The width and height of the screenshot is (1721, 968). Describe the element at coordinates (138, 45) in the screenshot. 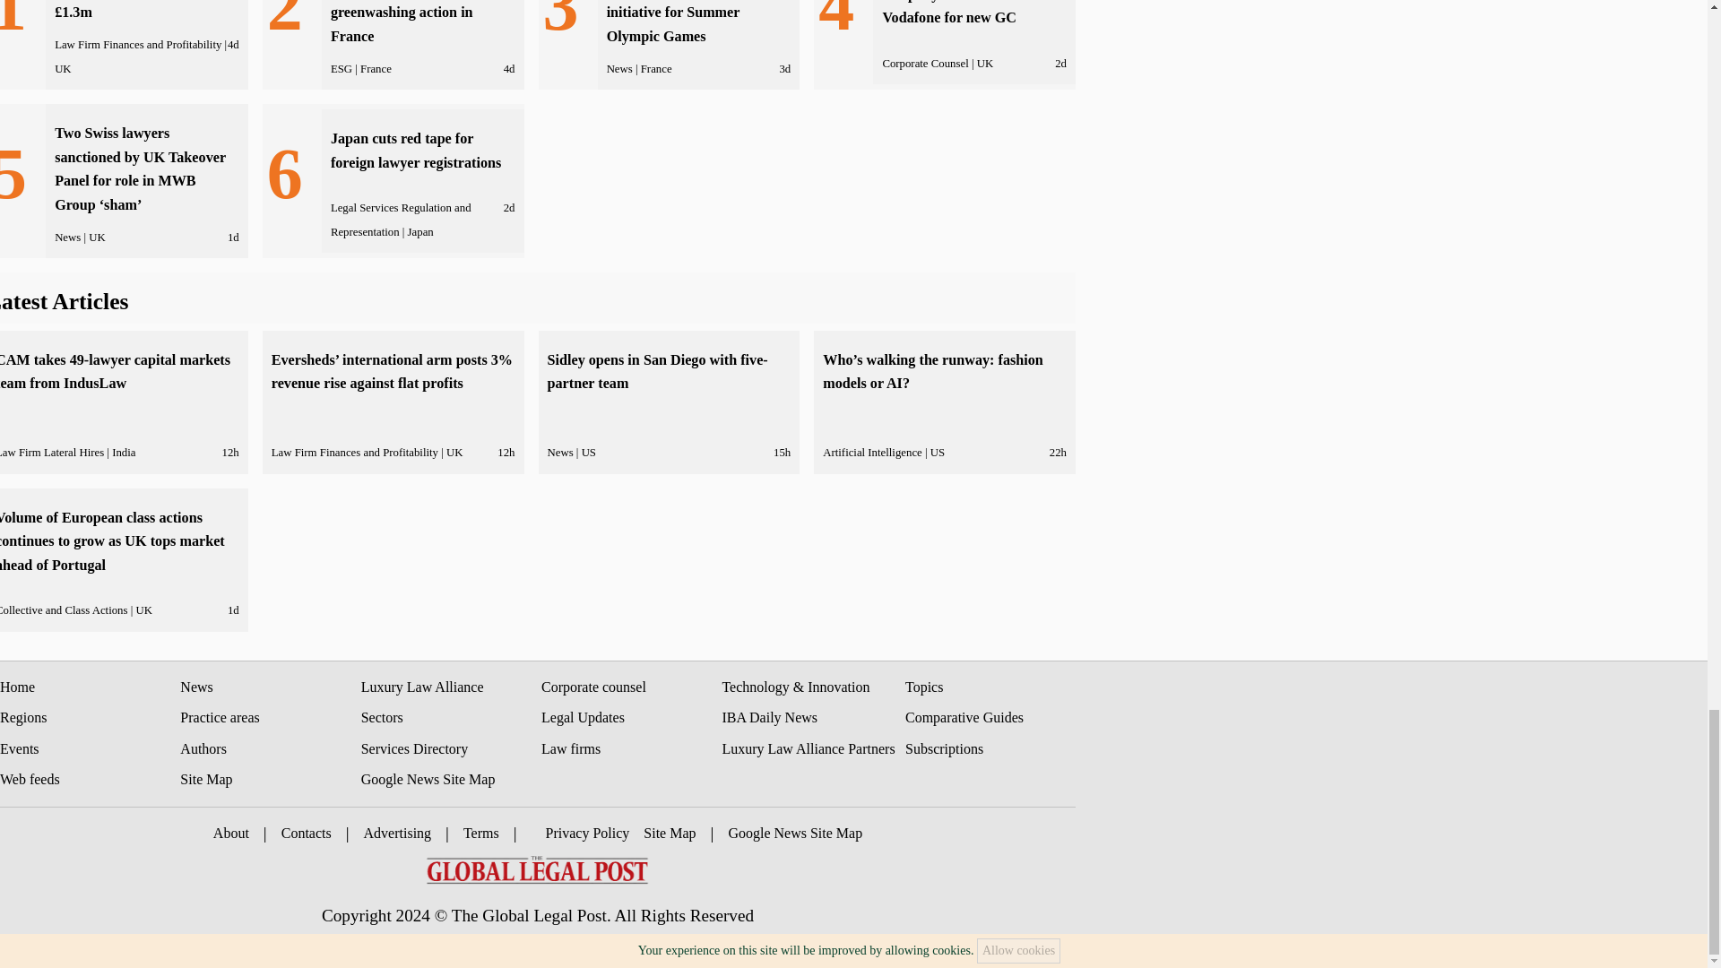

I see `Law Firm Finances and Profitability` at that location.